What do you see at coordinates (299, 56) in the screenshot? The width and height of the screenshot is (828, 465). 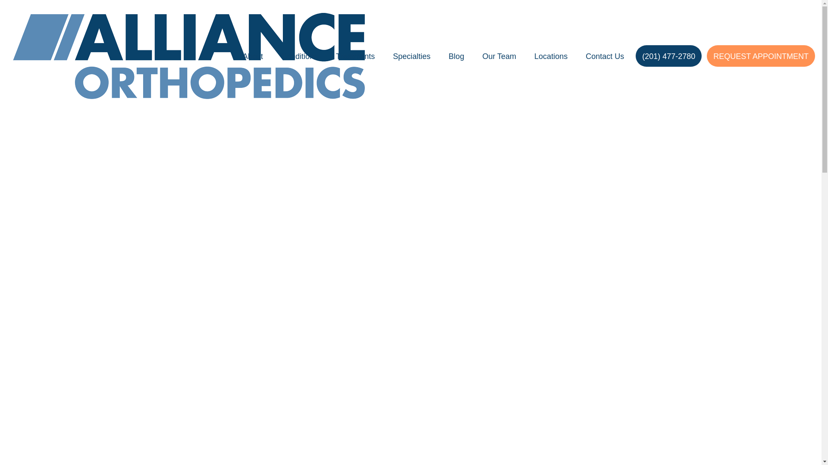 I see `Conditions` at bounding box center [299, 56].